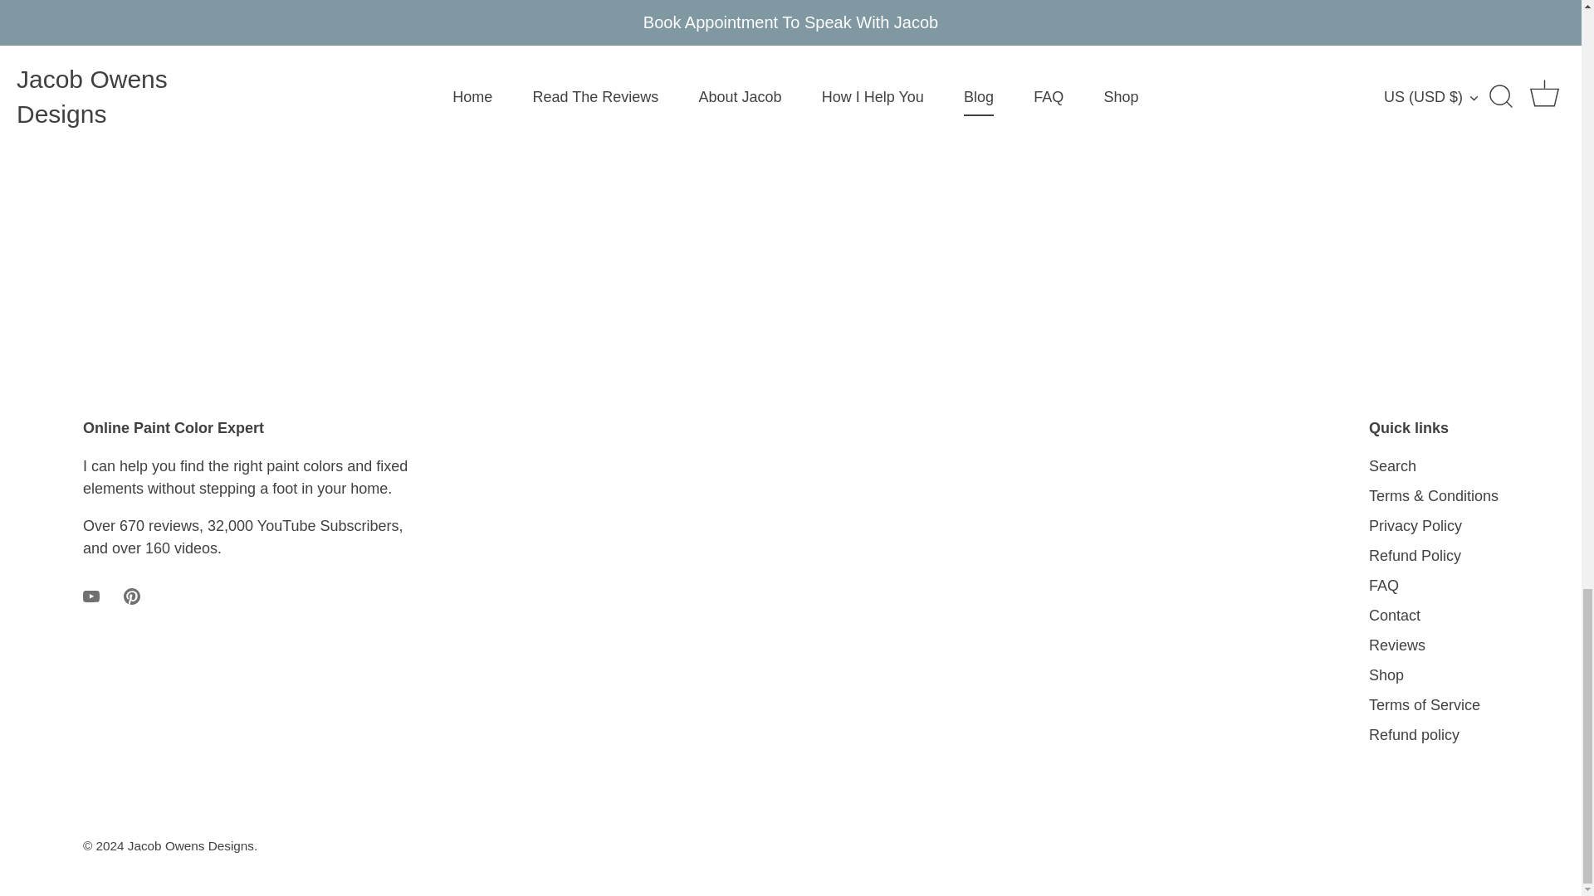  What do you see at coordinates (131, 596) in the screenshot?
I see `Pinterest` at bounding box center [131, 596].